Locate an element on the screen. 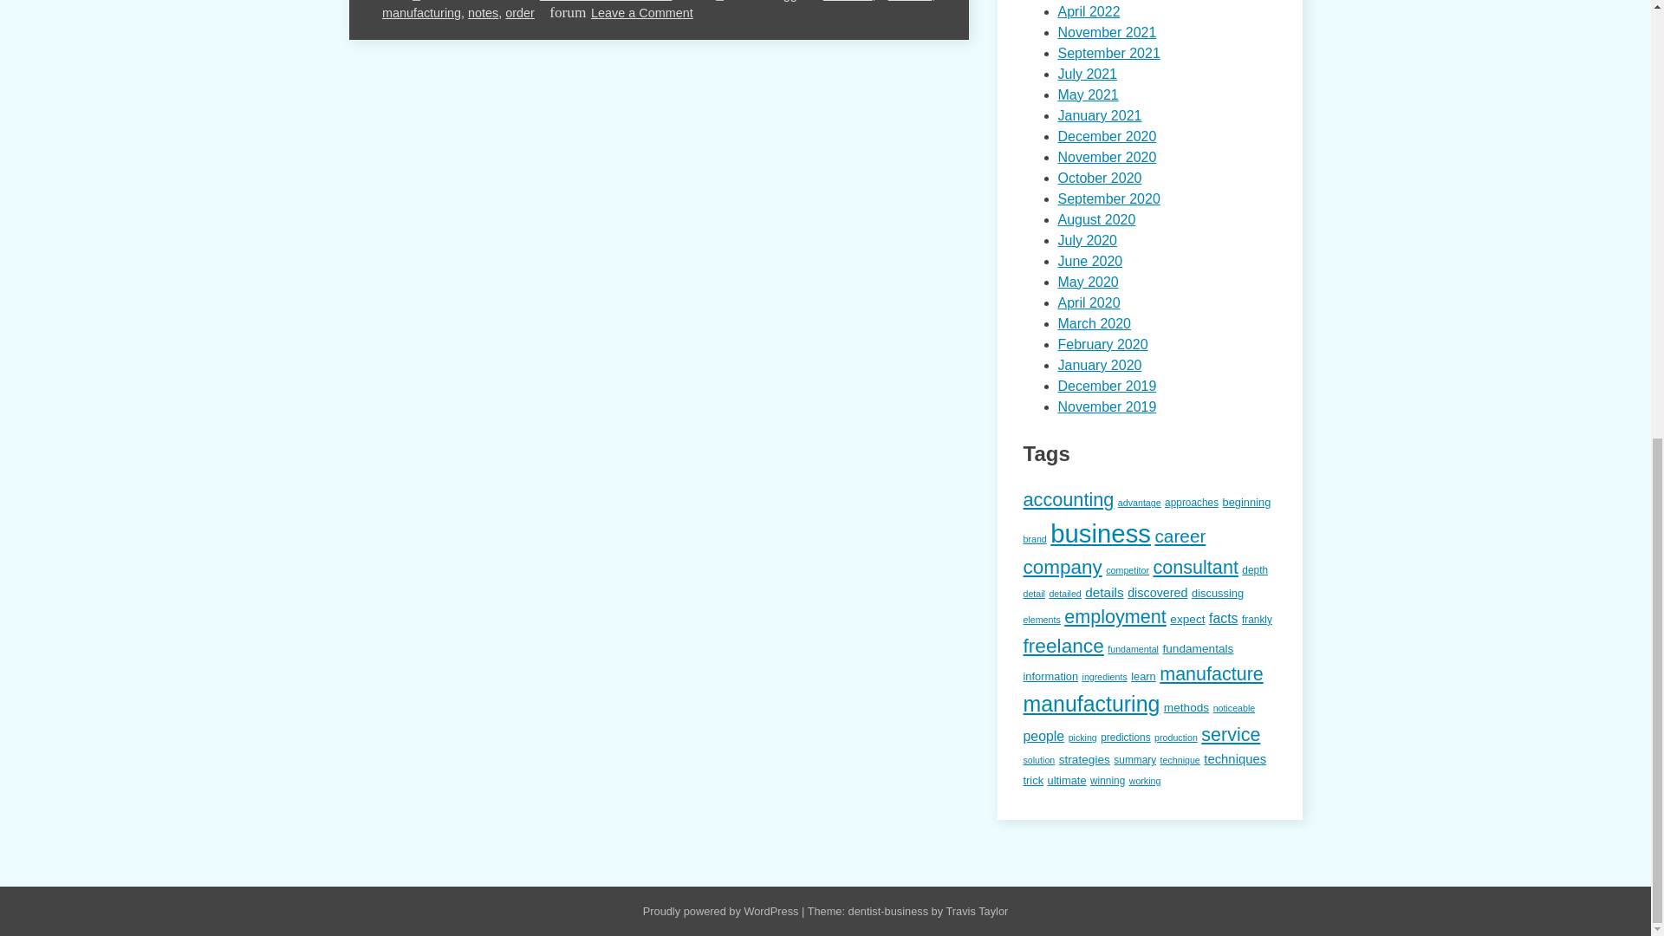  Business Manufacture is located at coordinates (605, 1).